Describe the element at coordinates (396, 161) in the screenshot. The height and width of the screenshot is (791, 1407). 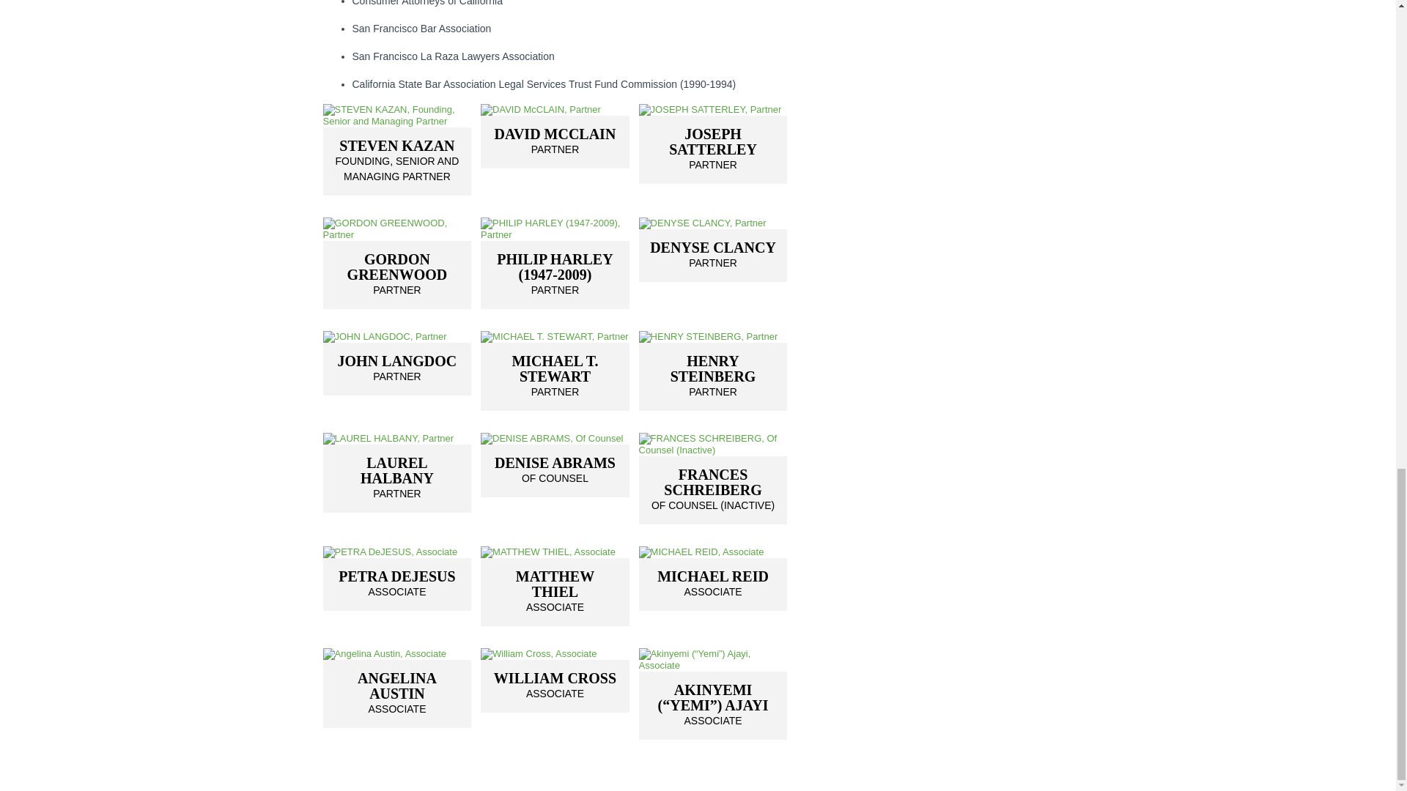
I see `JOSEPH SATTERLEY, Partner` at that location.